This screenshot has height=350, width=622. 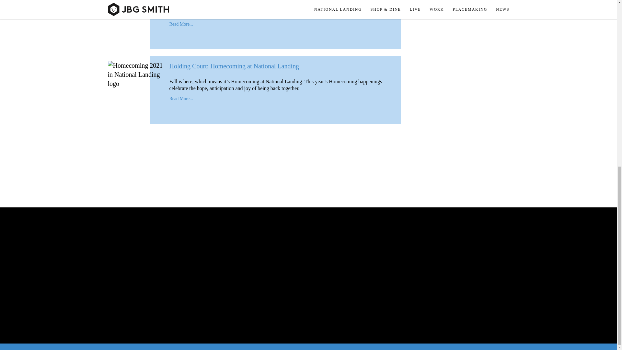 I want to click on Read More..., so click(x=181, y=99).